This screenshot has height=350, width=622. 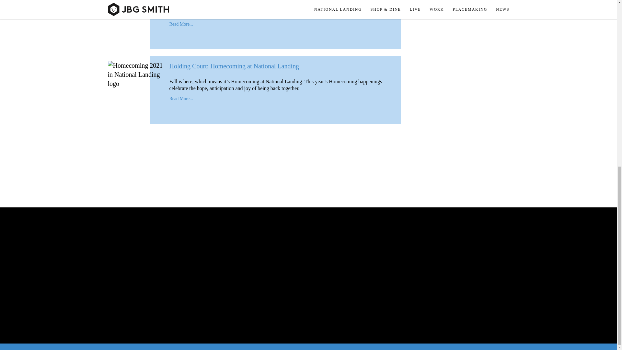 I want to click on Read More..., so click(x=181, y=99).